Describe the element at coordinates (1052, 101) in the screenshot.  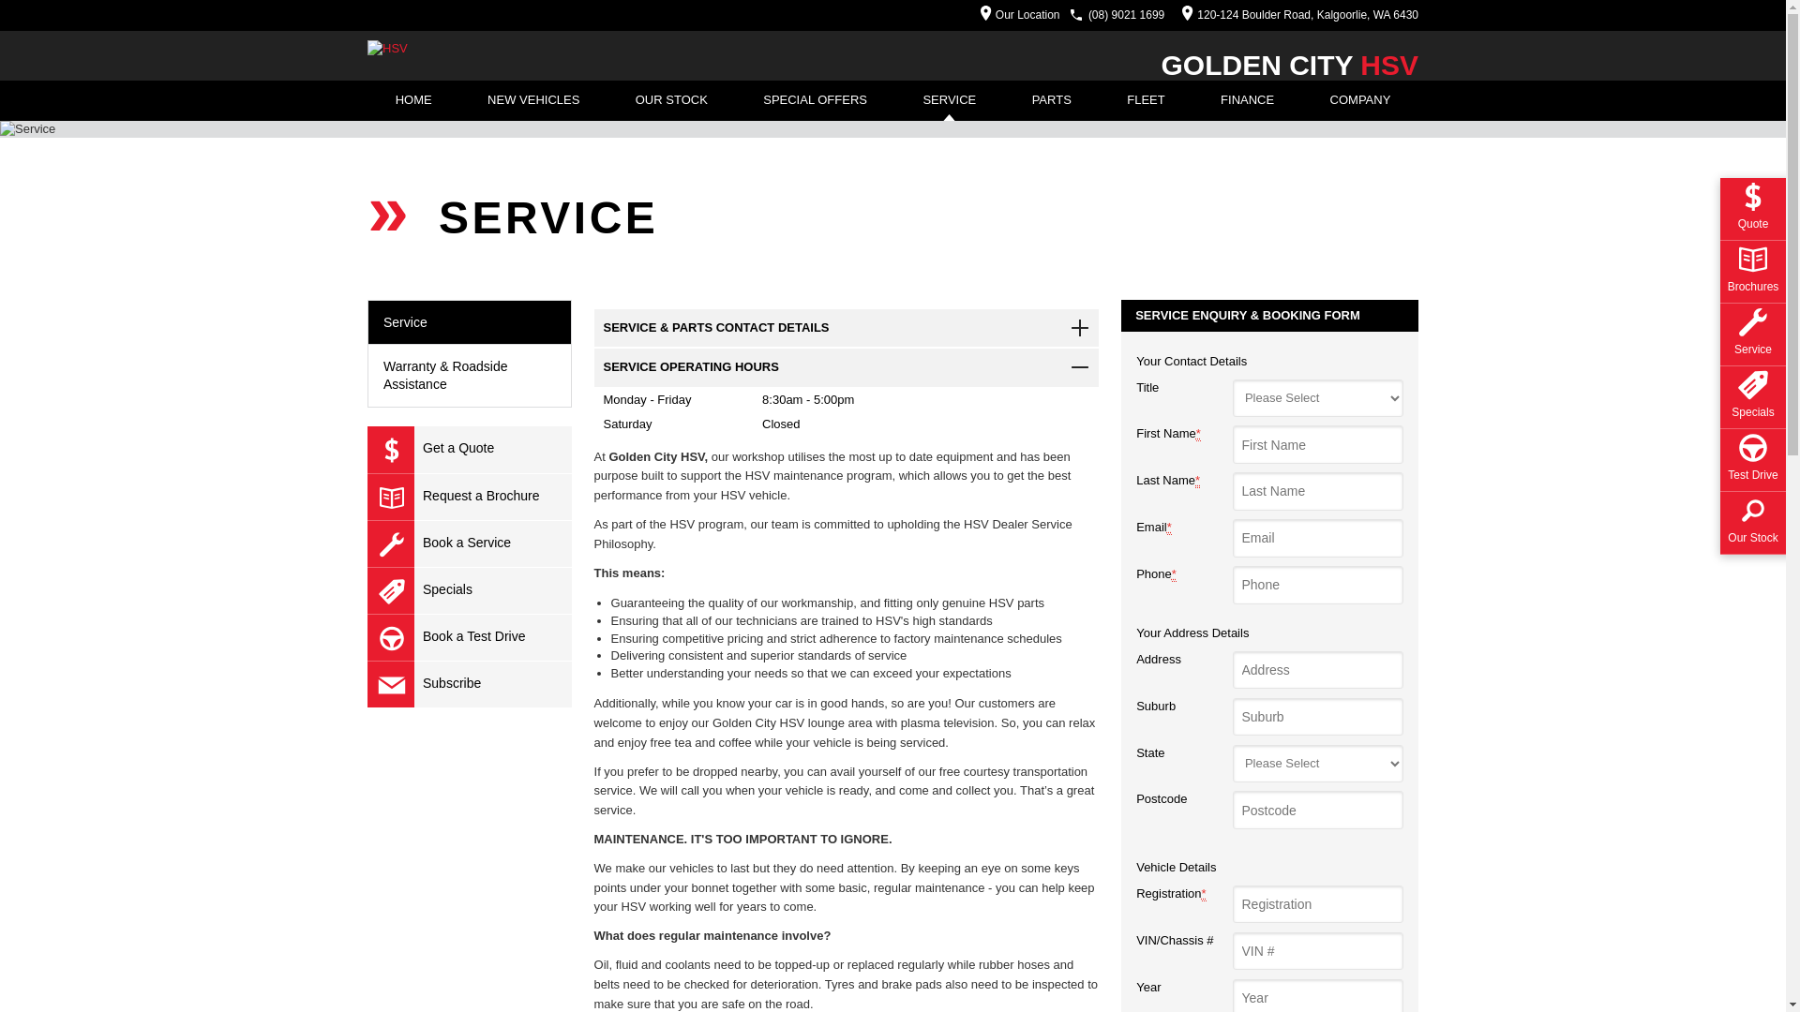
I see `PARTS` at that location.